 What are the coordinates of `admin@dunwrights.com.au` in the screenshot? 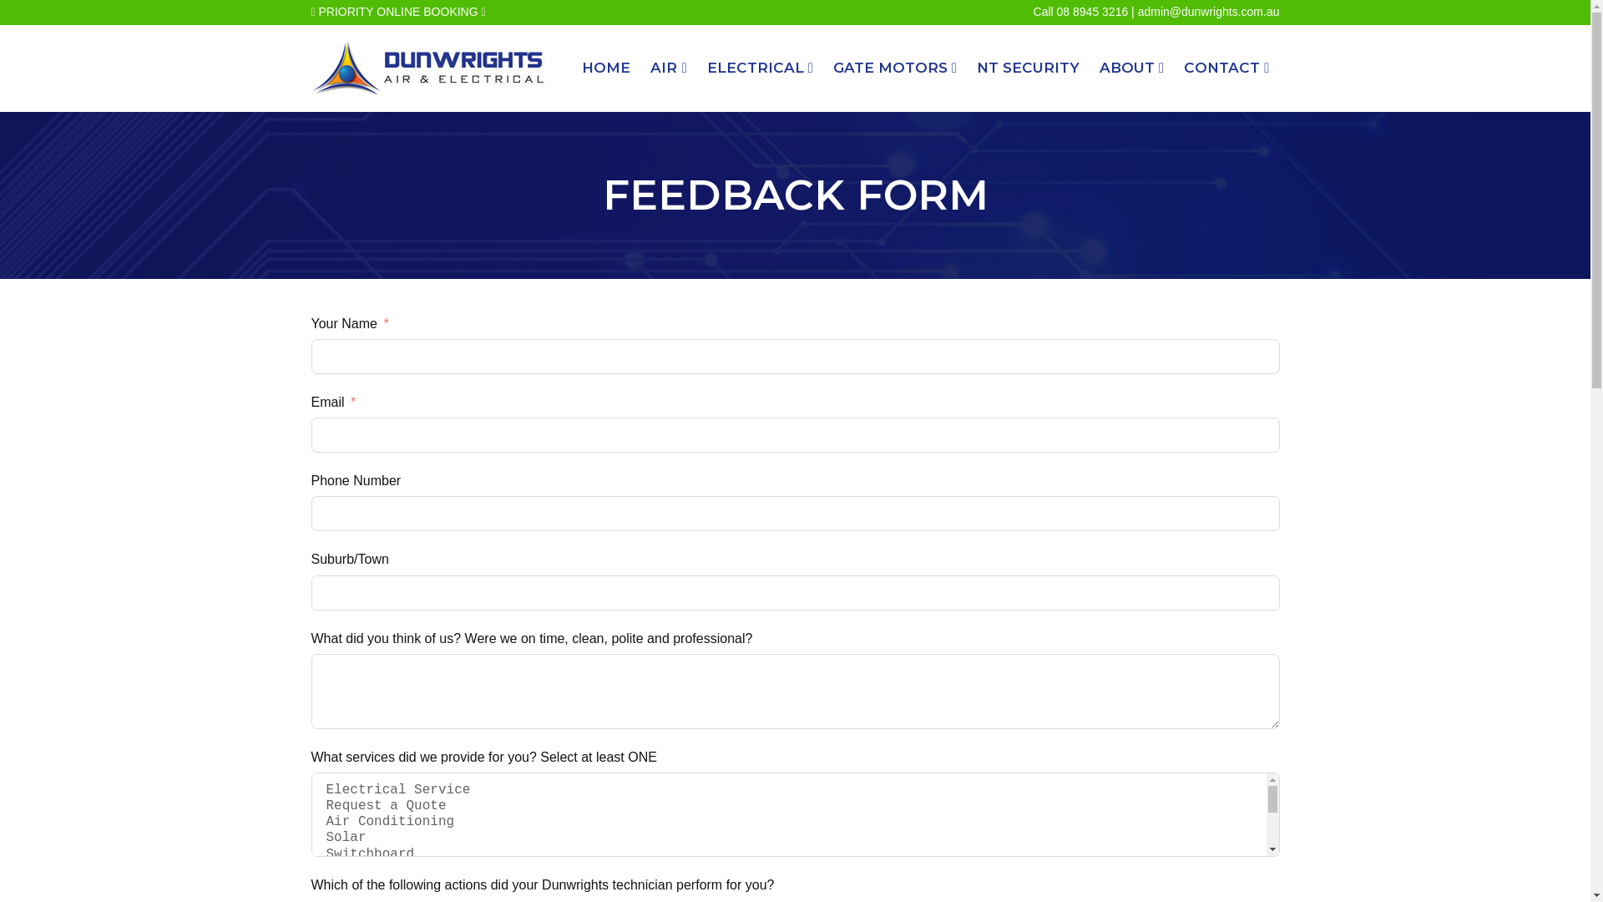 It's located at (1209, 12).